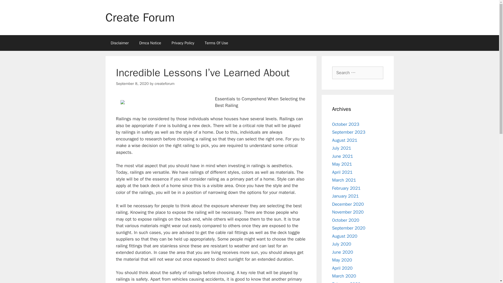 The image size is (503, 283). What do you see at coordinates (358, 73) in the screenshot?
I see `Search for:` at bounding box center [358, 73].